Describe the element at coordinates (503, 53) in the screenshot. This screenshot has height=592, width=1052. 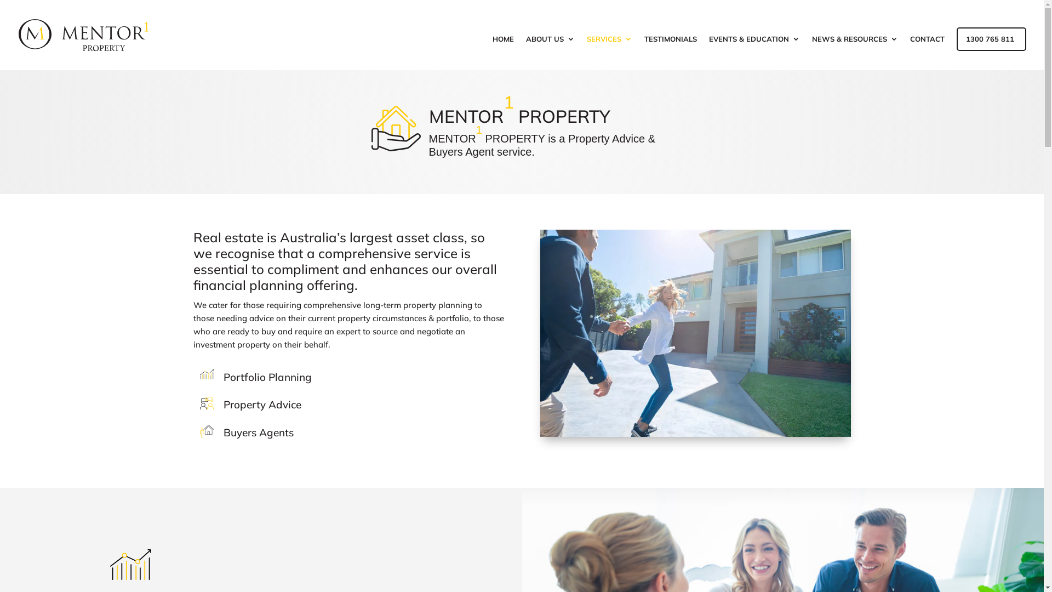
I see `HOME` at that location.